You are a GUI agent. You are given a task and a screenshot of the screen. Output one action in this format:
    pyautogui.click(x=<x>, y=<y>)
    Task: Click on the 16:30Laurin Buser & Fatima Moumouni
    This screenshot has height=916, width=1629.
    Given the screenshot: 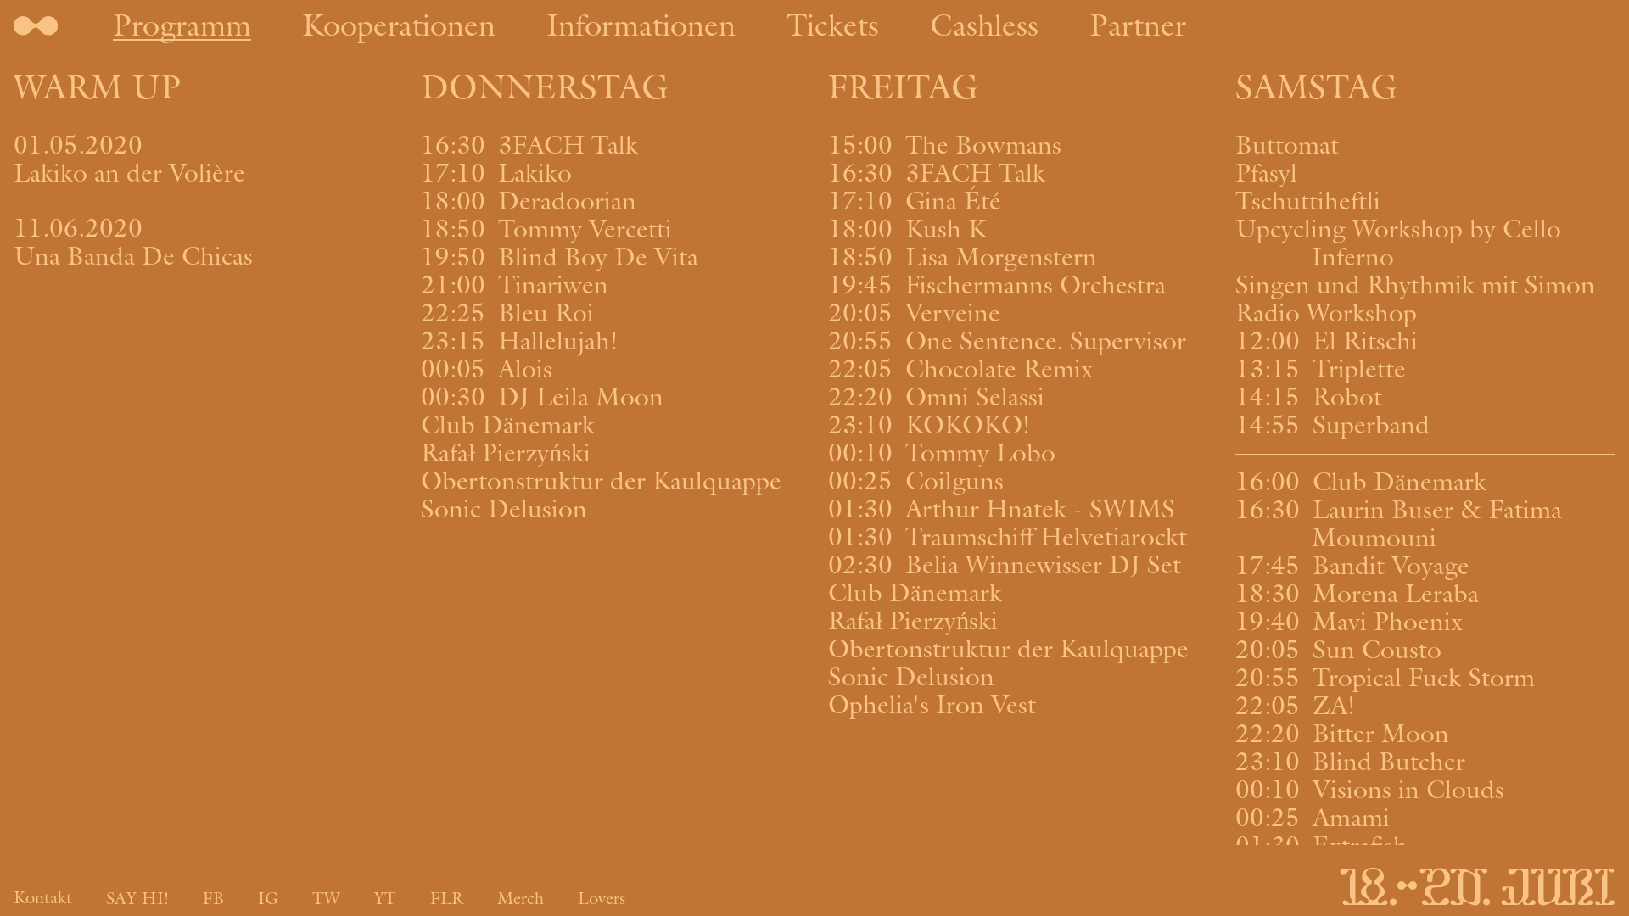 What is the action you would take?
    pyautogui.click(x=1425, y=523)
    